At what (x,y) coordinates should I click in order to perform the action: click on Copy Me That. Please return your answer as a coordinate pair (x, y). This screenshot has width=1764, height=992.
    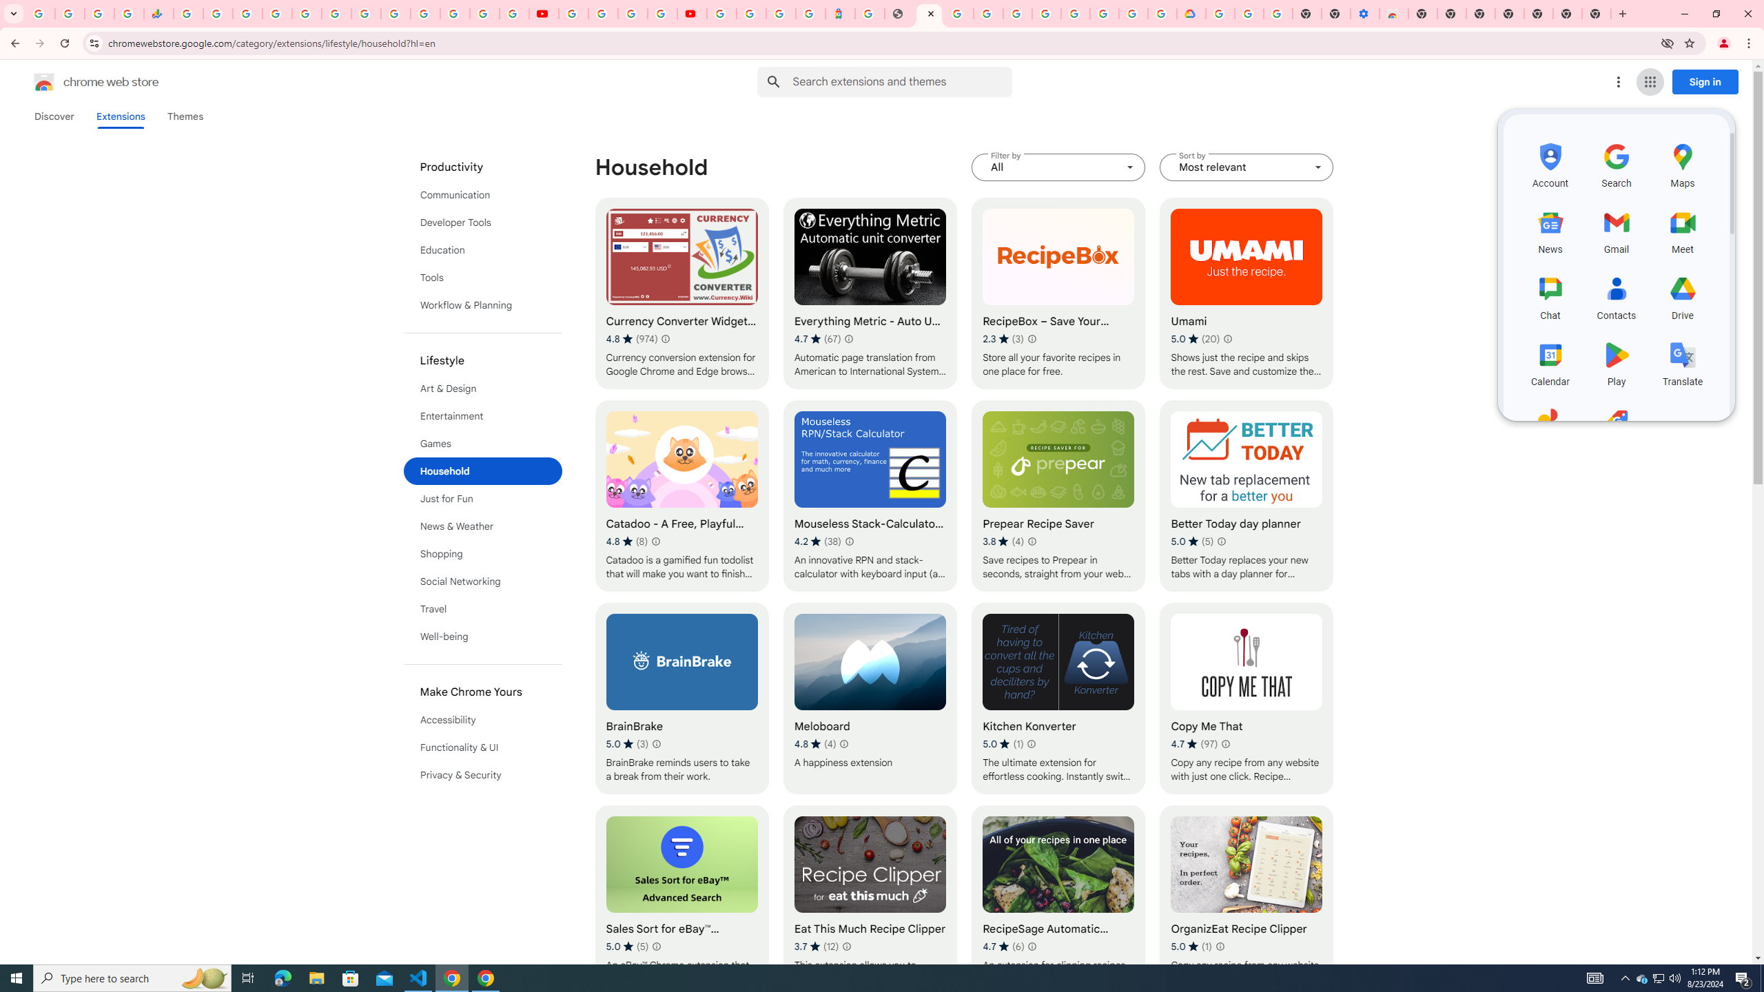
    Looking at the image, I should click on (1246, 699).